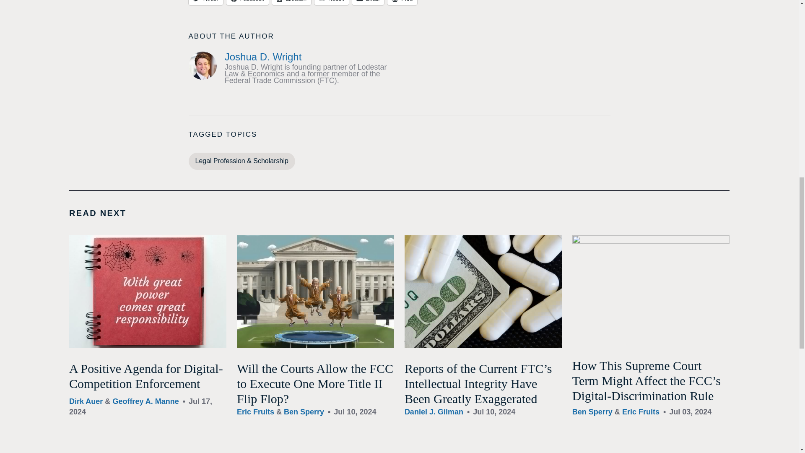 The image size is (805, 453). I want to click on Click to email a link to a friend, so click(368, 3).